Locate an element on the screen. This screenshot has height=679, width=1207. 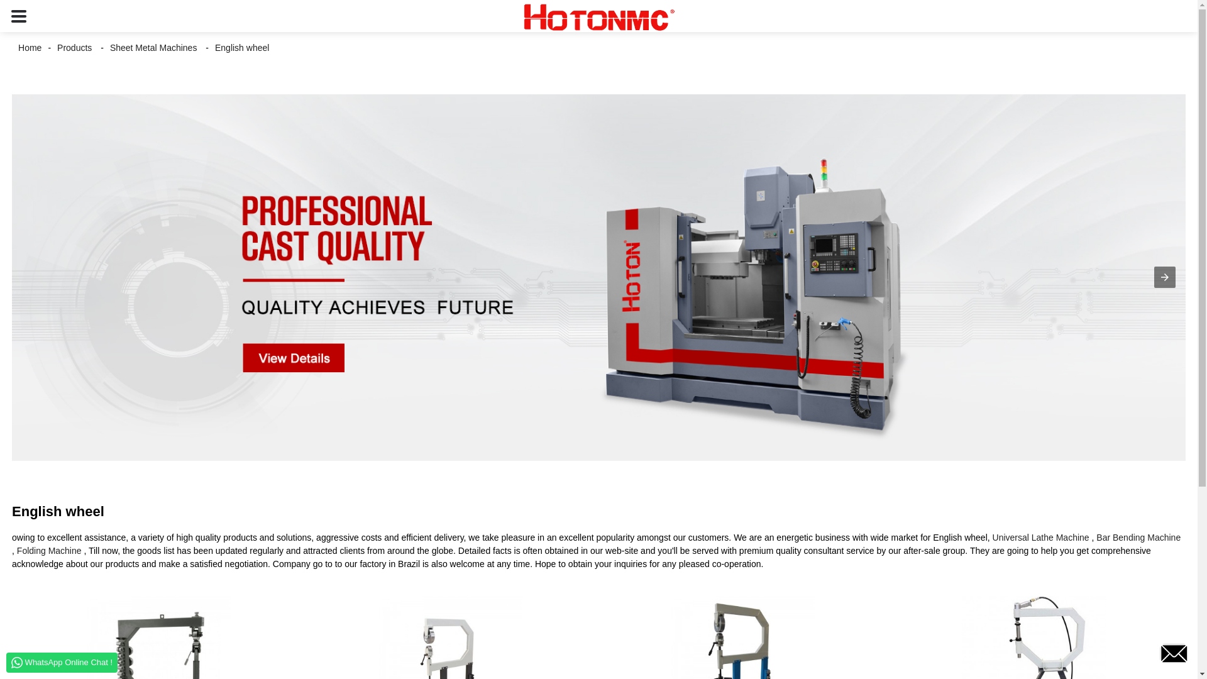
Bar Bending Machine is located at coordinates (1138, 537).